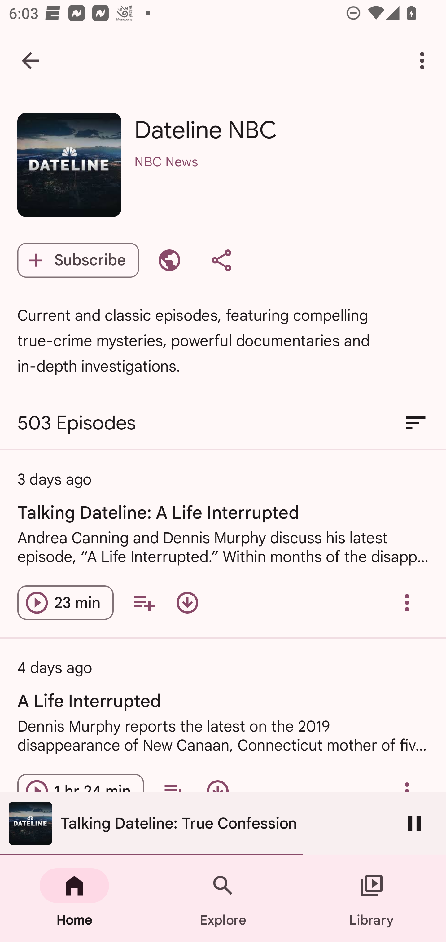 The image size is (446, 942). Describe the element at coordinates (414, 823) in the screenshot. I see `Pause` at that location.